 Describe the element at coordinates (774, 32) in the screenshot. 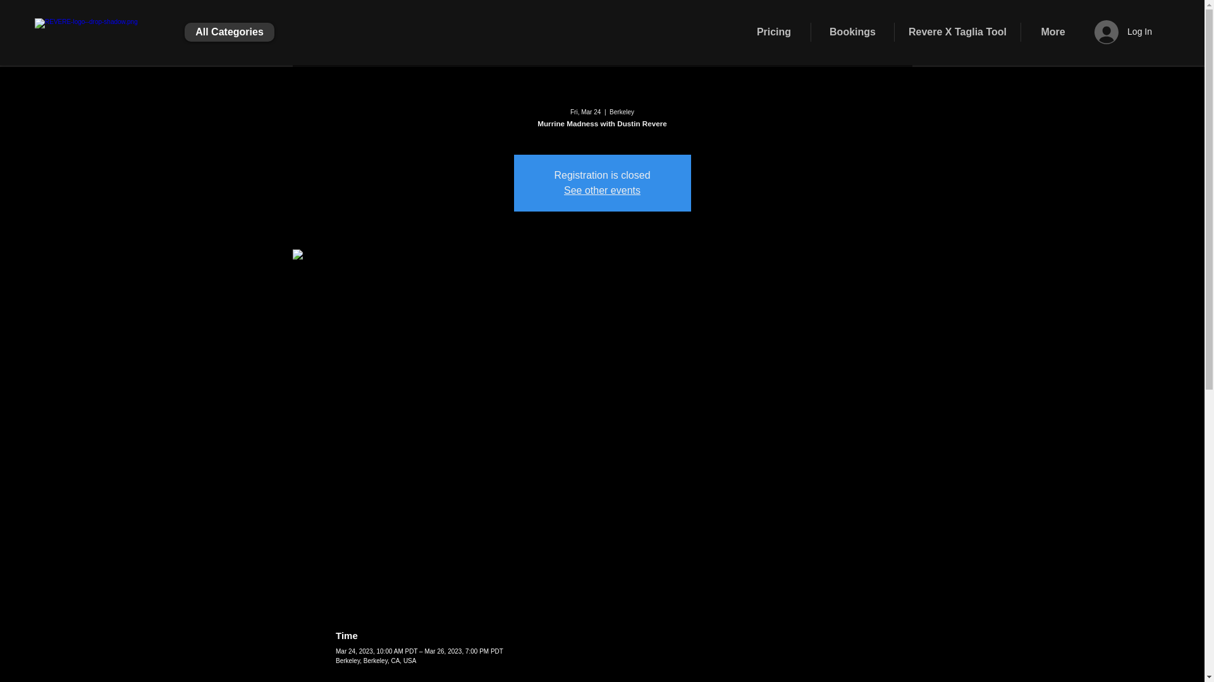

I see `Pricing` at that location.